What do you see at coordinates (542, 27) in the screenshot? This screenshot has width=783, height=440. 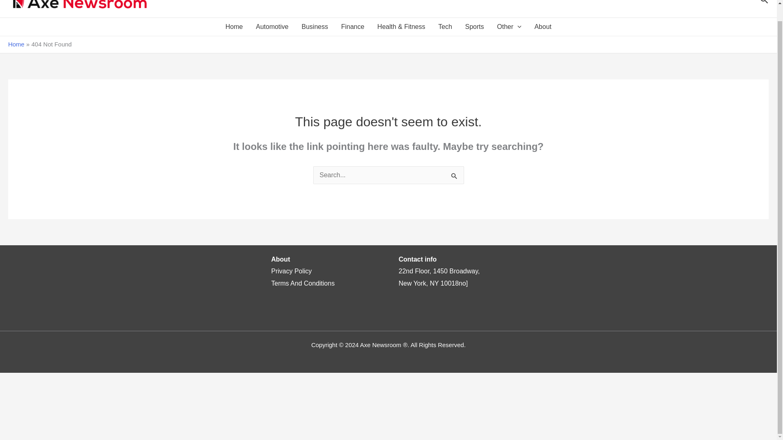 I see `About` at bounding box center [542, 27].